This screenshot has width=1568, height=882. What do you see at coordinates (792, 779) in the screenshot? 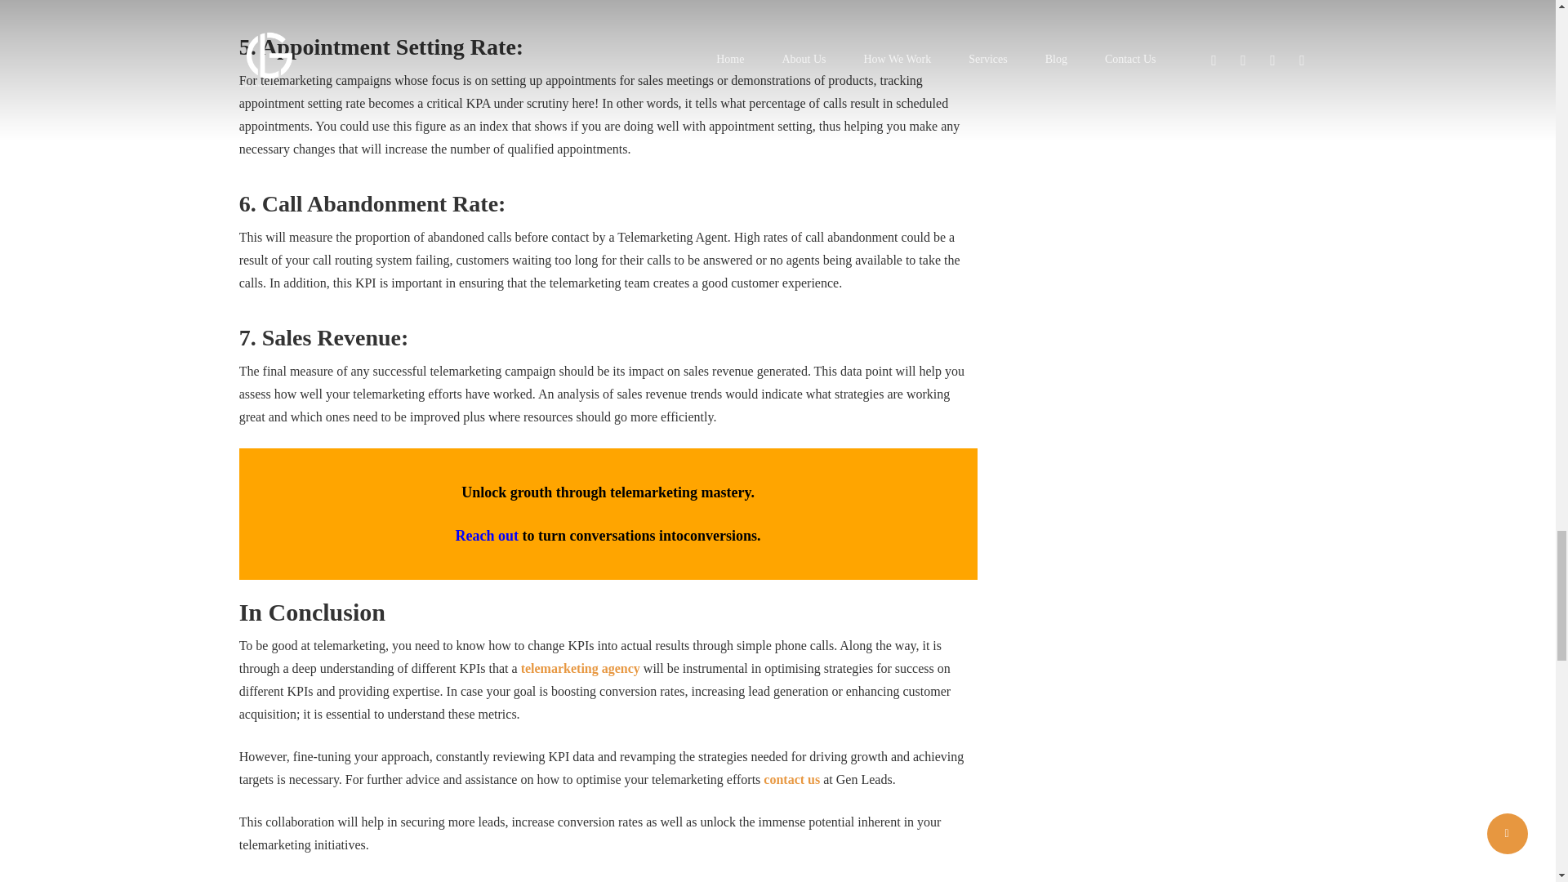
I see `contact us` at bounding box center [792, 779].